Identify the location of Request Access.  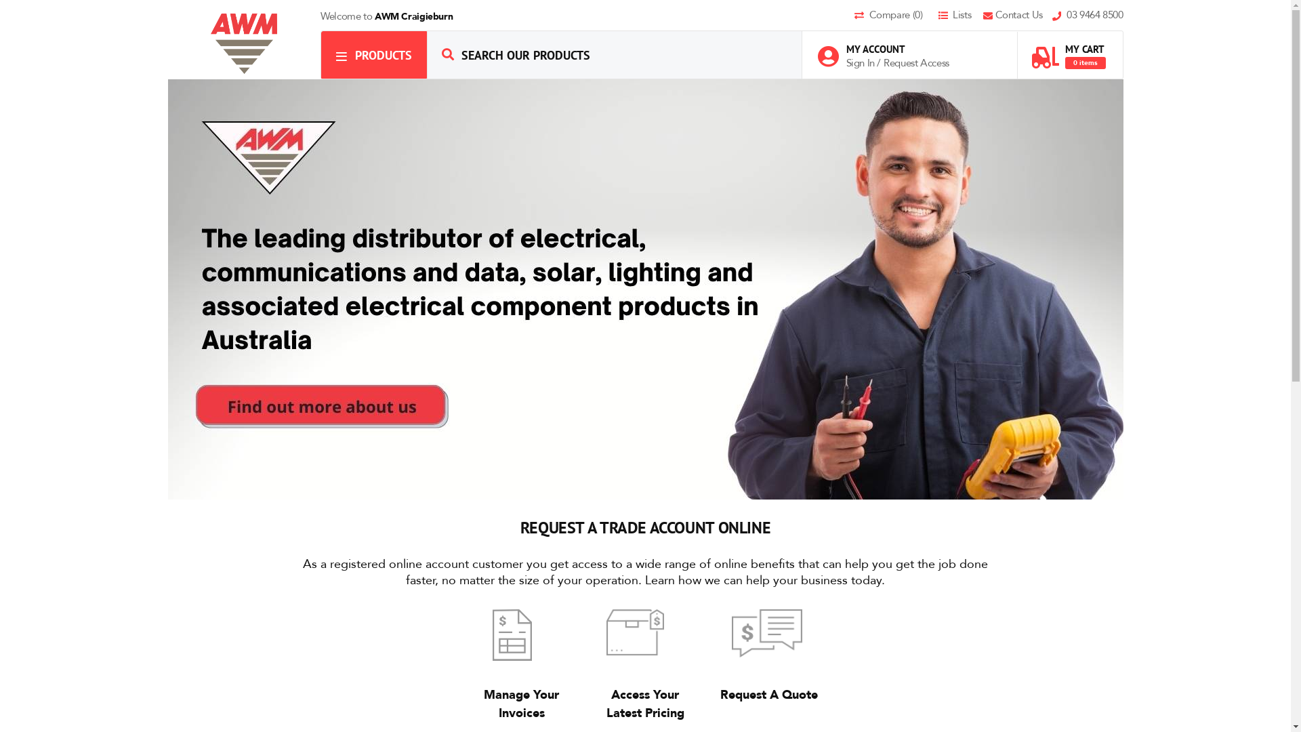
(916, 63).